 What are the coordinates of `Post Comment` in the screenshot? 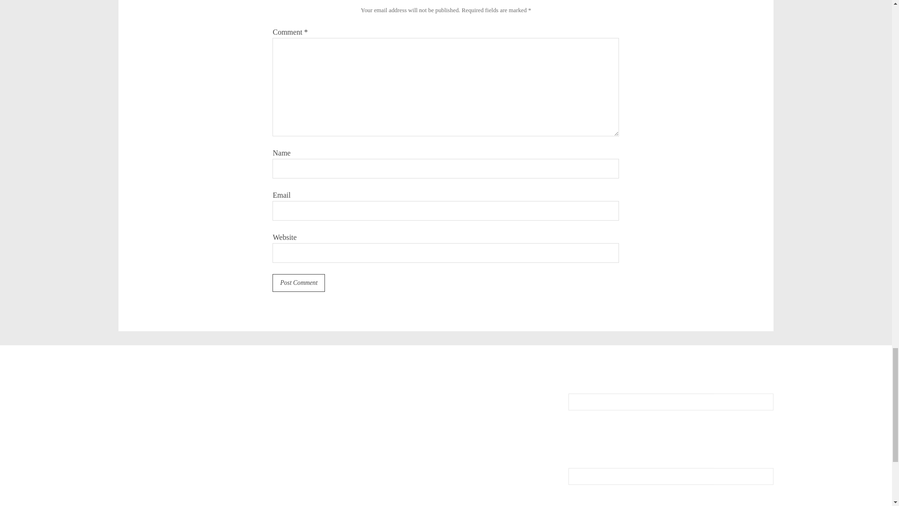 It's located at (298, 283).